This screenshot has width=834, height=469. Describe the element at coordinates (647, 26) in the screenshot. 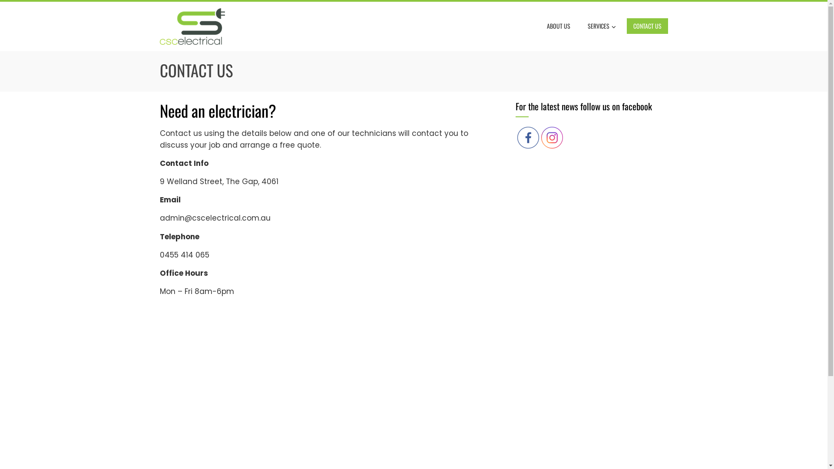

I see `CONTACT US` at that location.